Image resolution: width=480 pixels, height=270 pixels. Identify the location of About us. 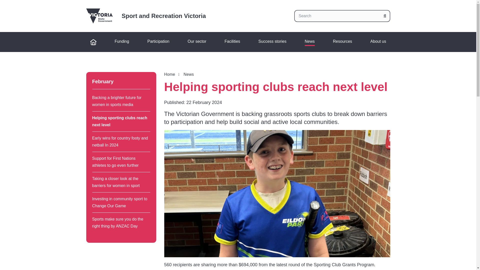
(378, 42).